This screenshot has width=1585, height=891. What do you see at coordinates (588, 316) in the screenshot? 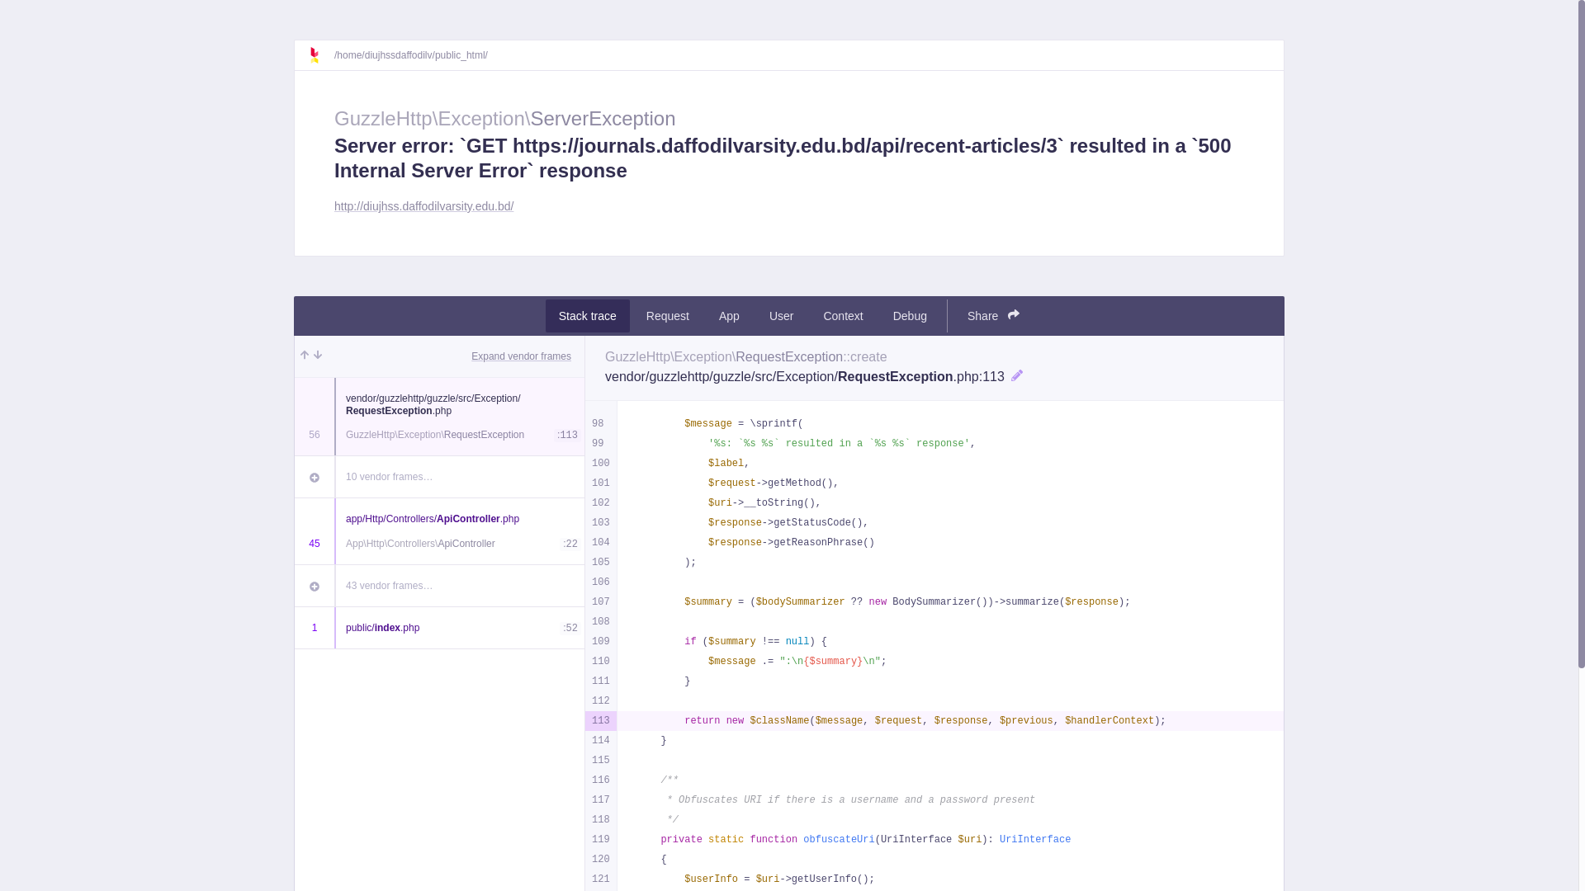
I see `Stack trace` at bounding box center [588, 316].